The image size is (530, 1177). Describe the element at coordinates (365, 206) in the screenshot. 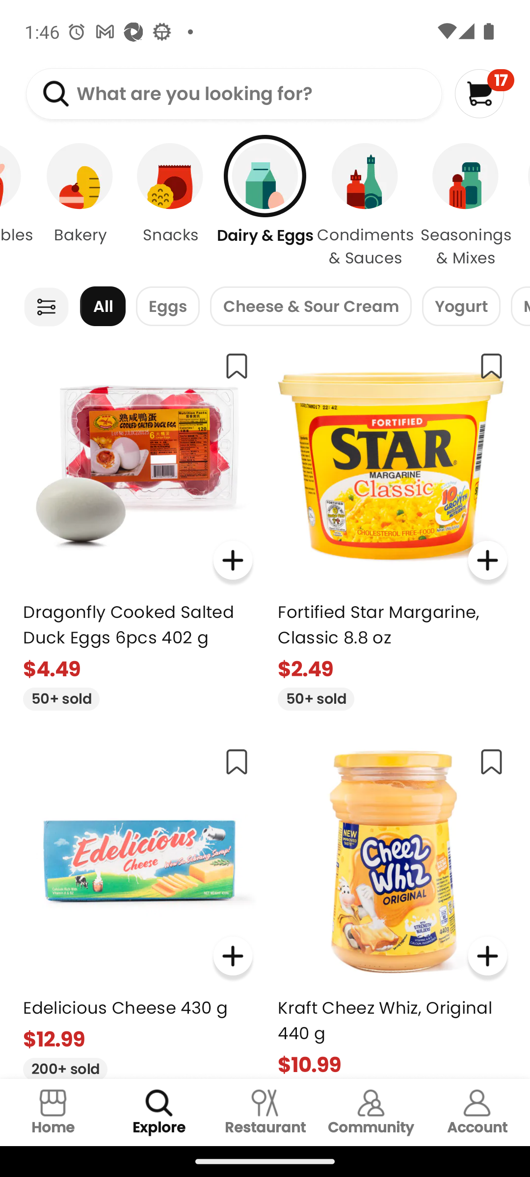

I see `Condiments & Sauces` at that location.